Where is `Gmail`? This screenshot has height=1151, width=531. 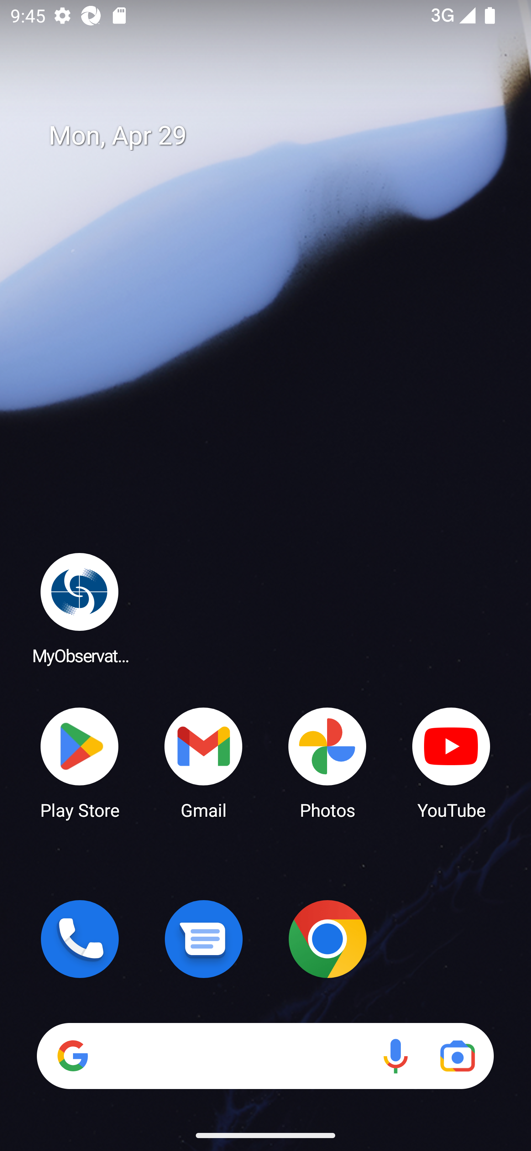 Gmail is located at coordinates (204, 762).